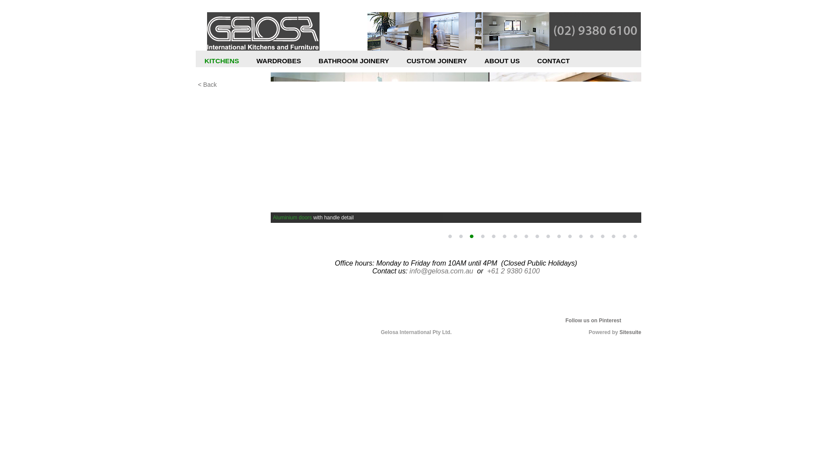 The height and width of the screenshot is (471, 837). I want to click on 18, so click(635, 236).